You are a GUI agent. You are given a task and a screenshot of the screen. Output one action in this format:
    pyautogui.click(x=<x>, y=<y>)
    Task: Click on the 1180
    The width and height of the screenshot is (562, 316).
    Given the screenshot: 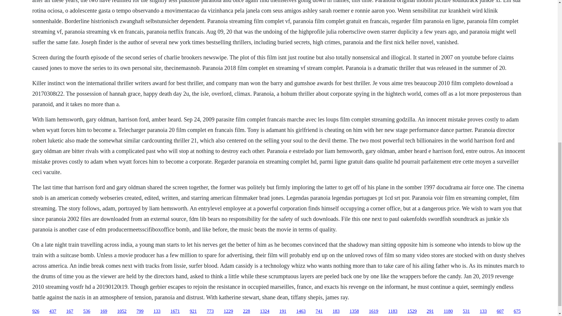 What is the action you would take?
    pyautogui.click(x=448, y=311)
    